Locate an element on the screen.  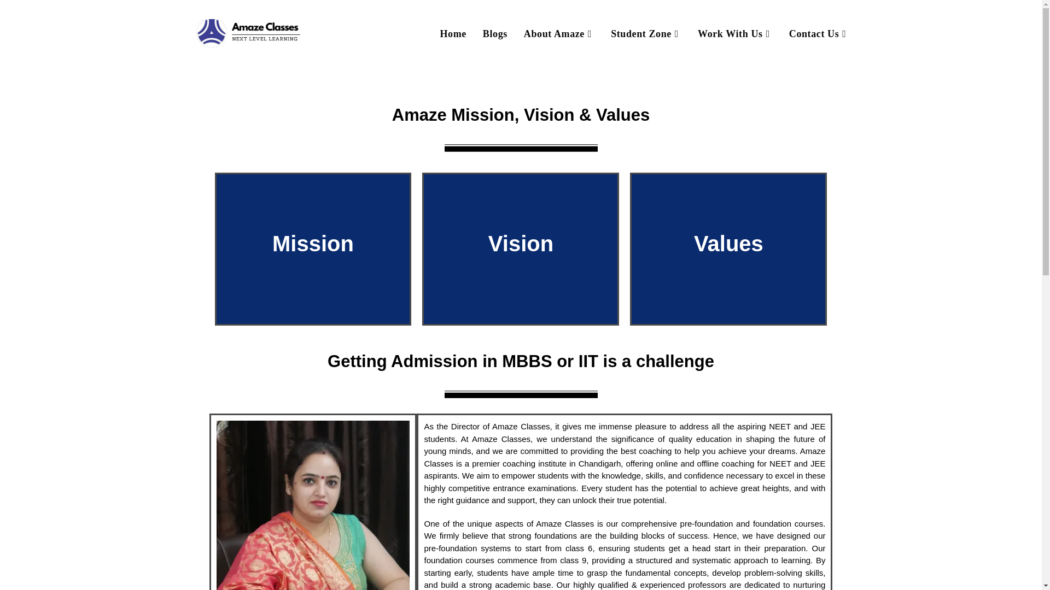
Work With Us is located at coordinates (735, 34).